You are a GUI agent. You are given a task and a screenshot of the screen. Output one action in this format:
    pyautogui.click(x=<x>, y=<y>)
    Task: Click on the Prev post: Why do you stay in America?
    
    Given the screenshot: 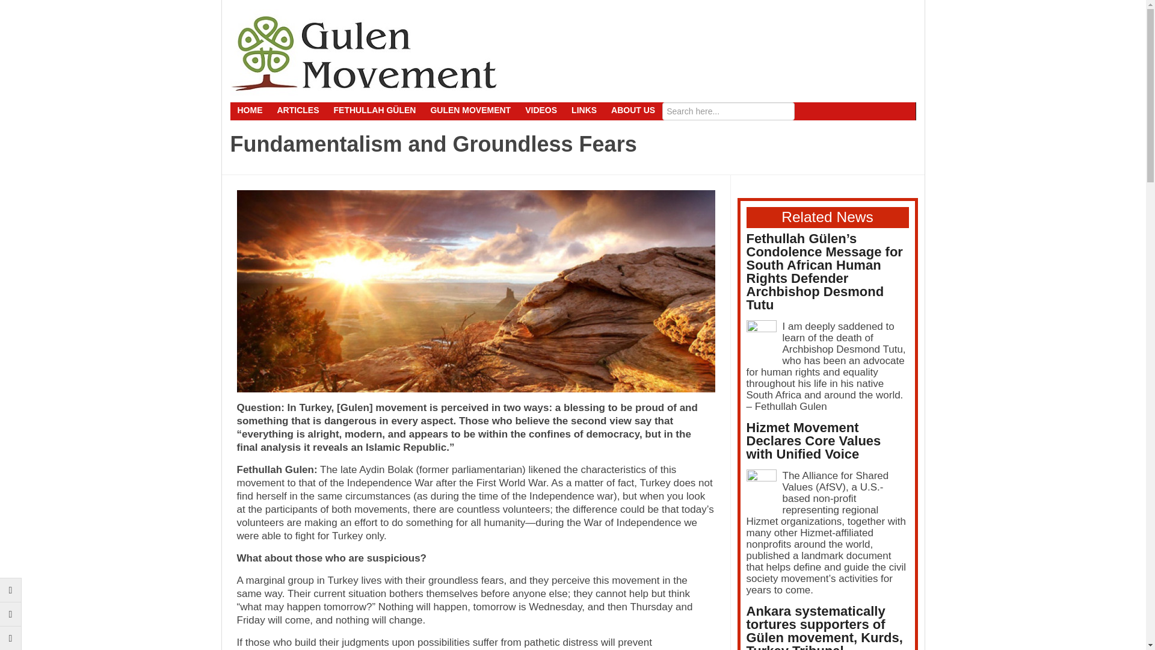 What is the action you would take?
    pyautogui.click(x=11, y=590)
    